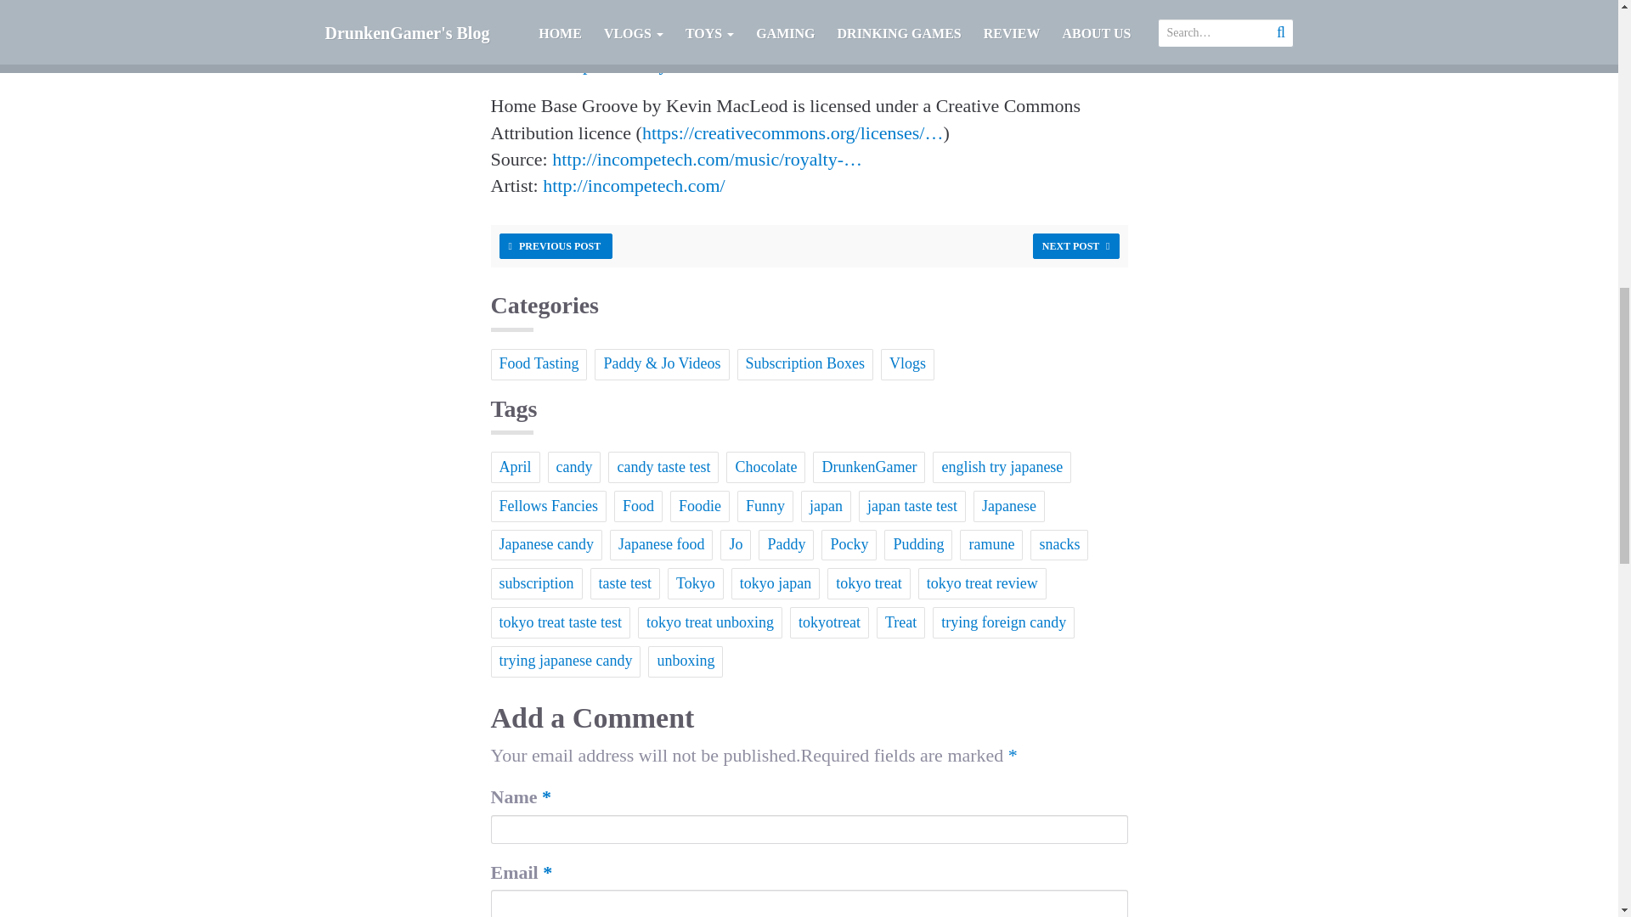 The image size is (1631, 917). I want to click on Vlogs, so click(907, 365).